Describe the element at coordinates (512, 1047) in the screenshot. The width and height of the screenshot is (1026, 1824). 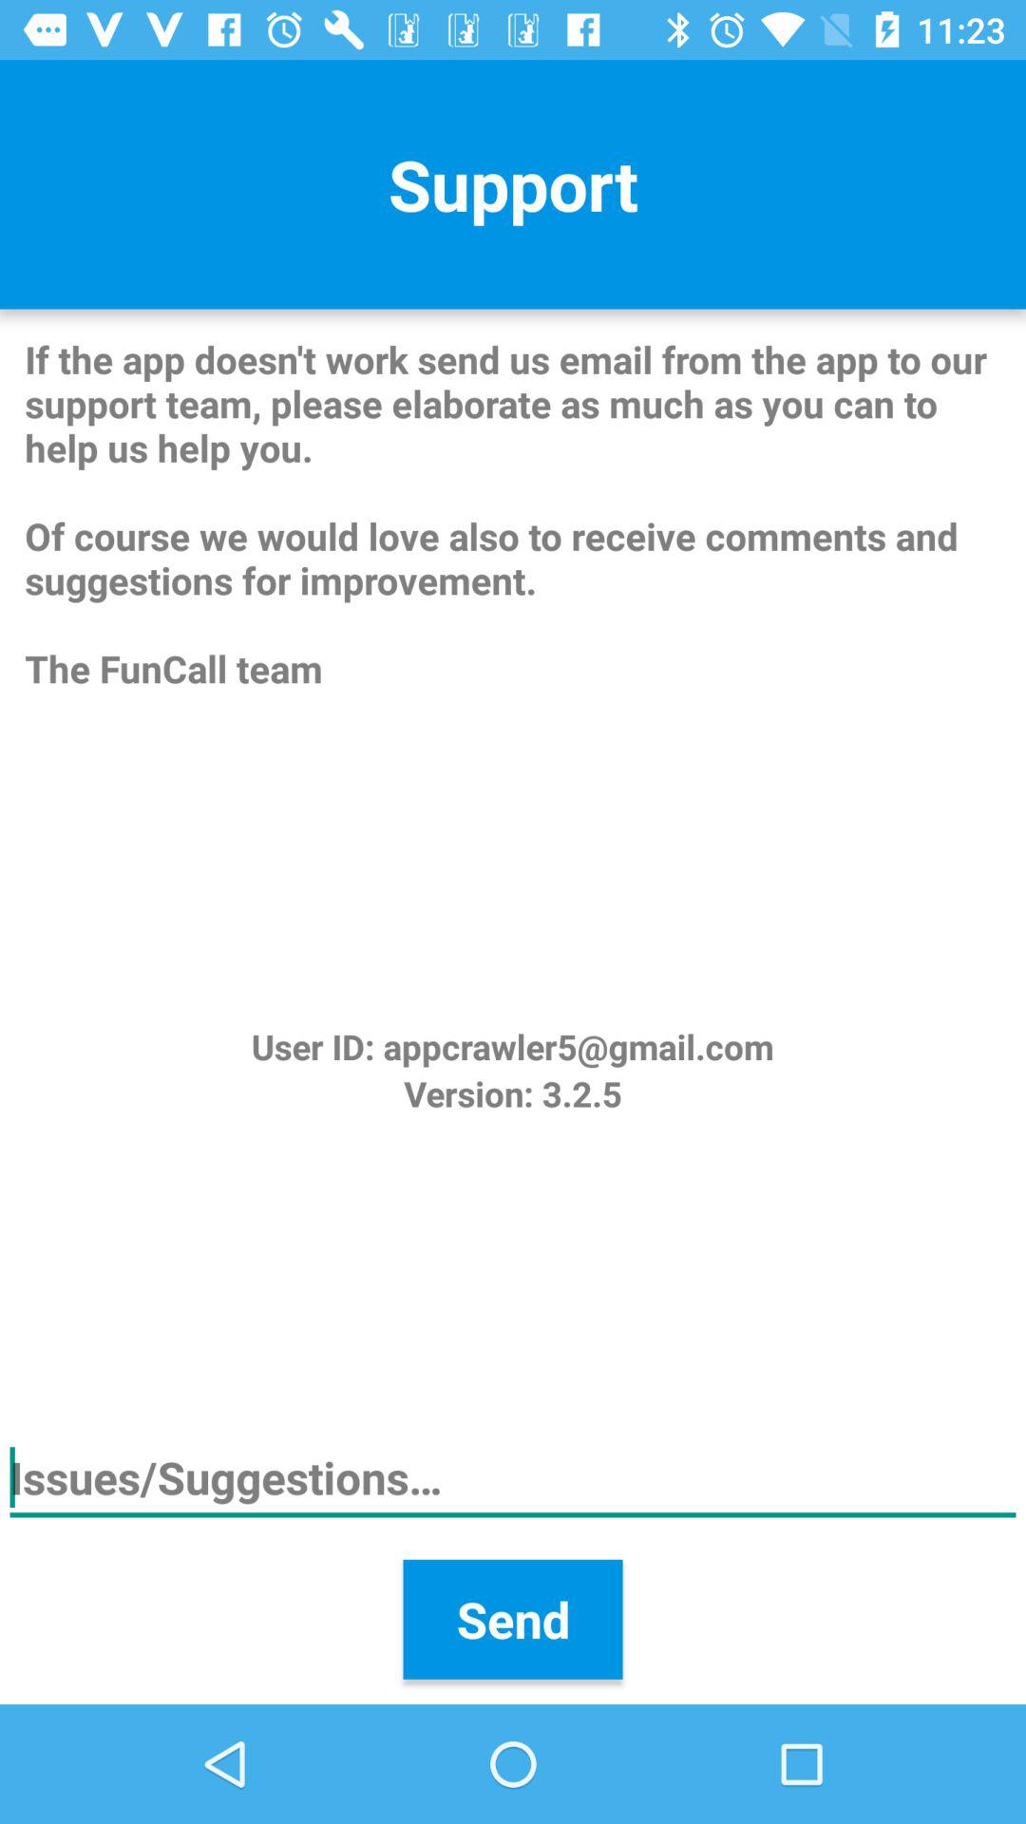
I see `tap item below the if the app item` at that location.